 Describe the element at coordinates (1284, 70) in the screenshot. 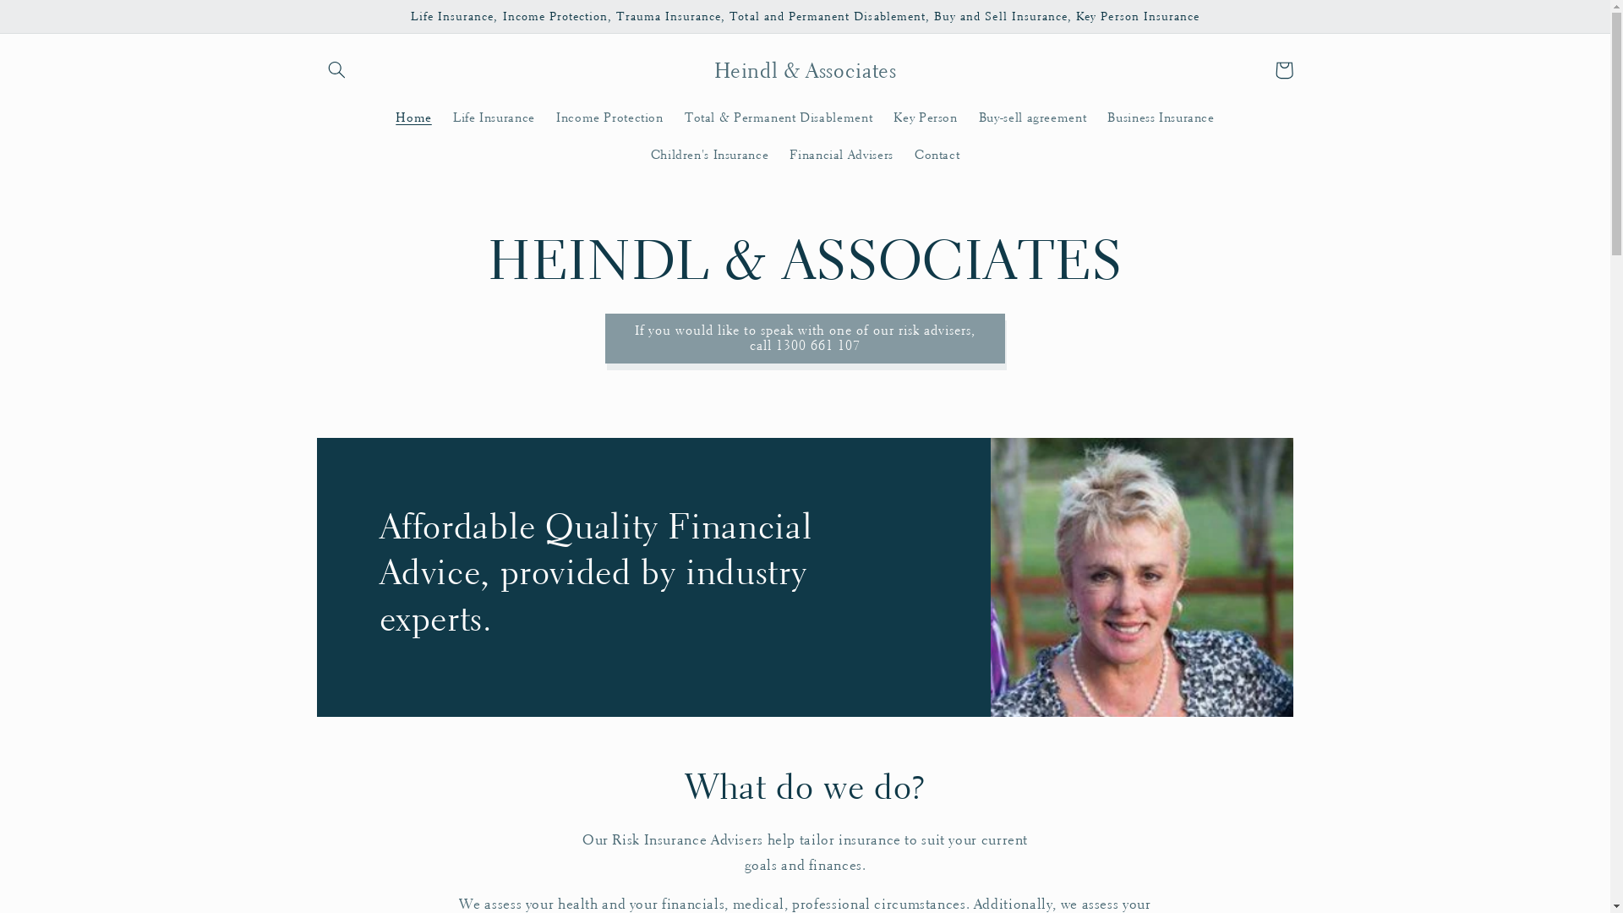

I see `Cart` at that location.